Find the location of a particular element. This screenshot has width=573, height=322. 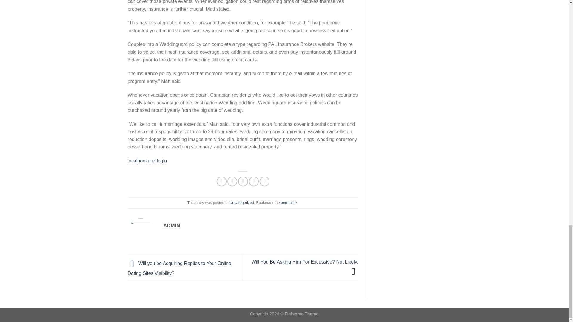

Share on Twitter is located at coordinates (232, 181).